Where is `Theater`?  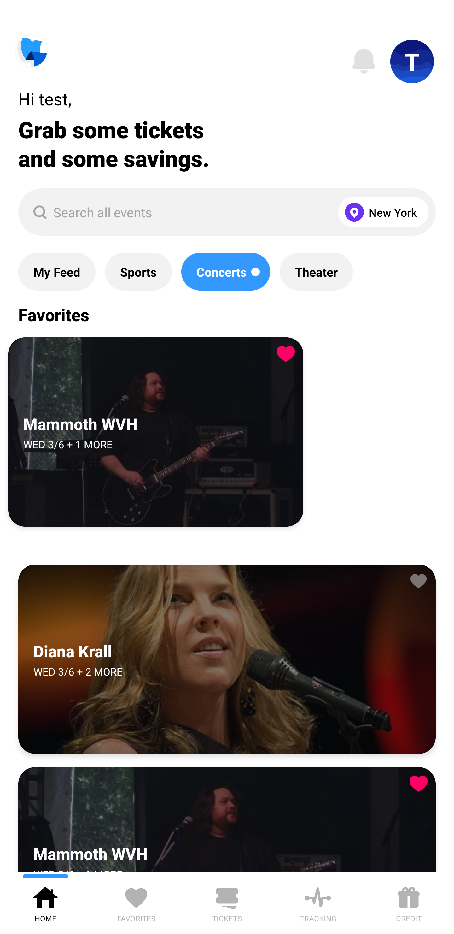 Theater is located at coordinates (316, 272).